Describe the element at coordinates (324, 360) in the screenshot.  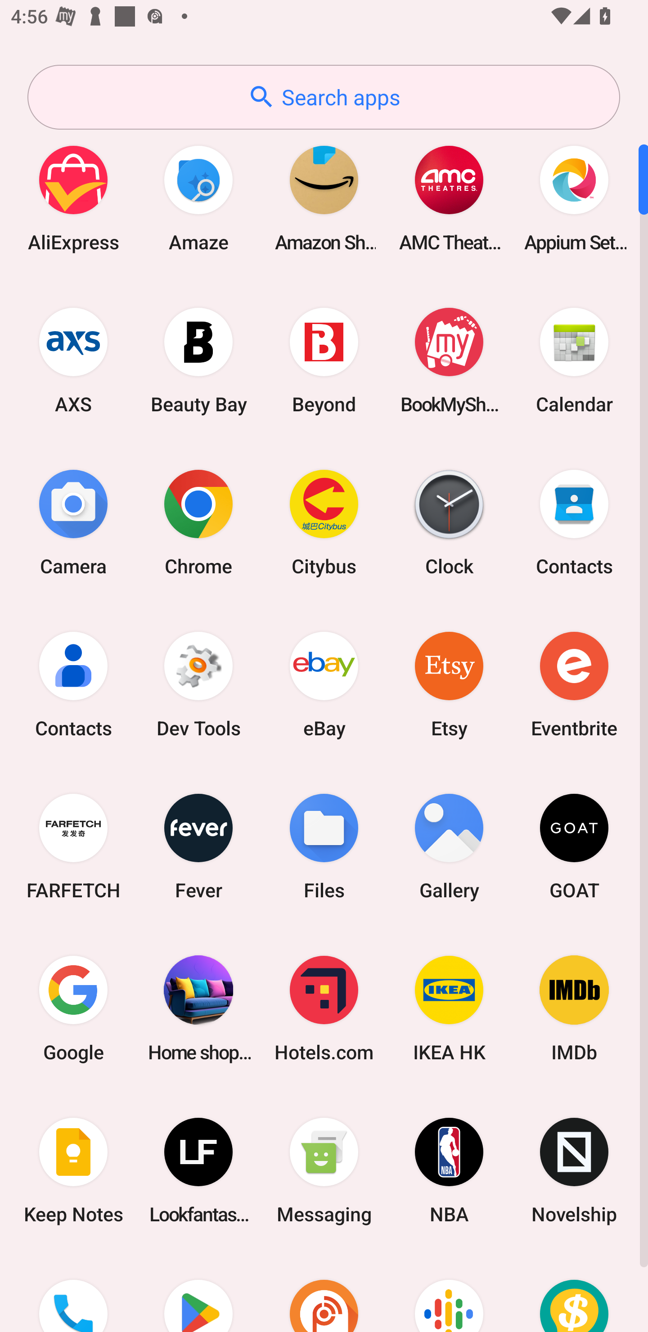
I see `Beyond` at that location.